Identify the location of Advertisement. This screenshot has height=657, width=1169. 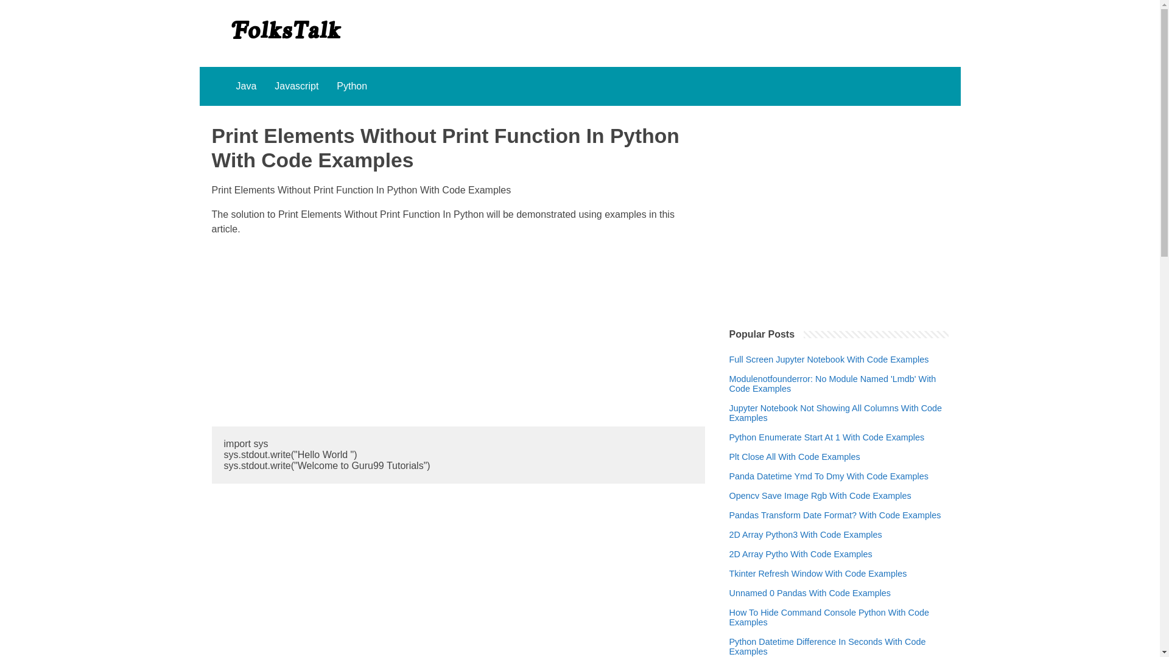
(839, 209).